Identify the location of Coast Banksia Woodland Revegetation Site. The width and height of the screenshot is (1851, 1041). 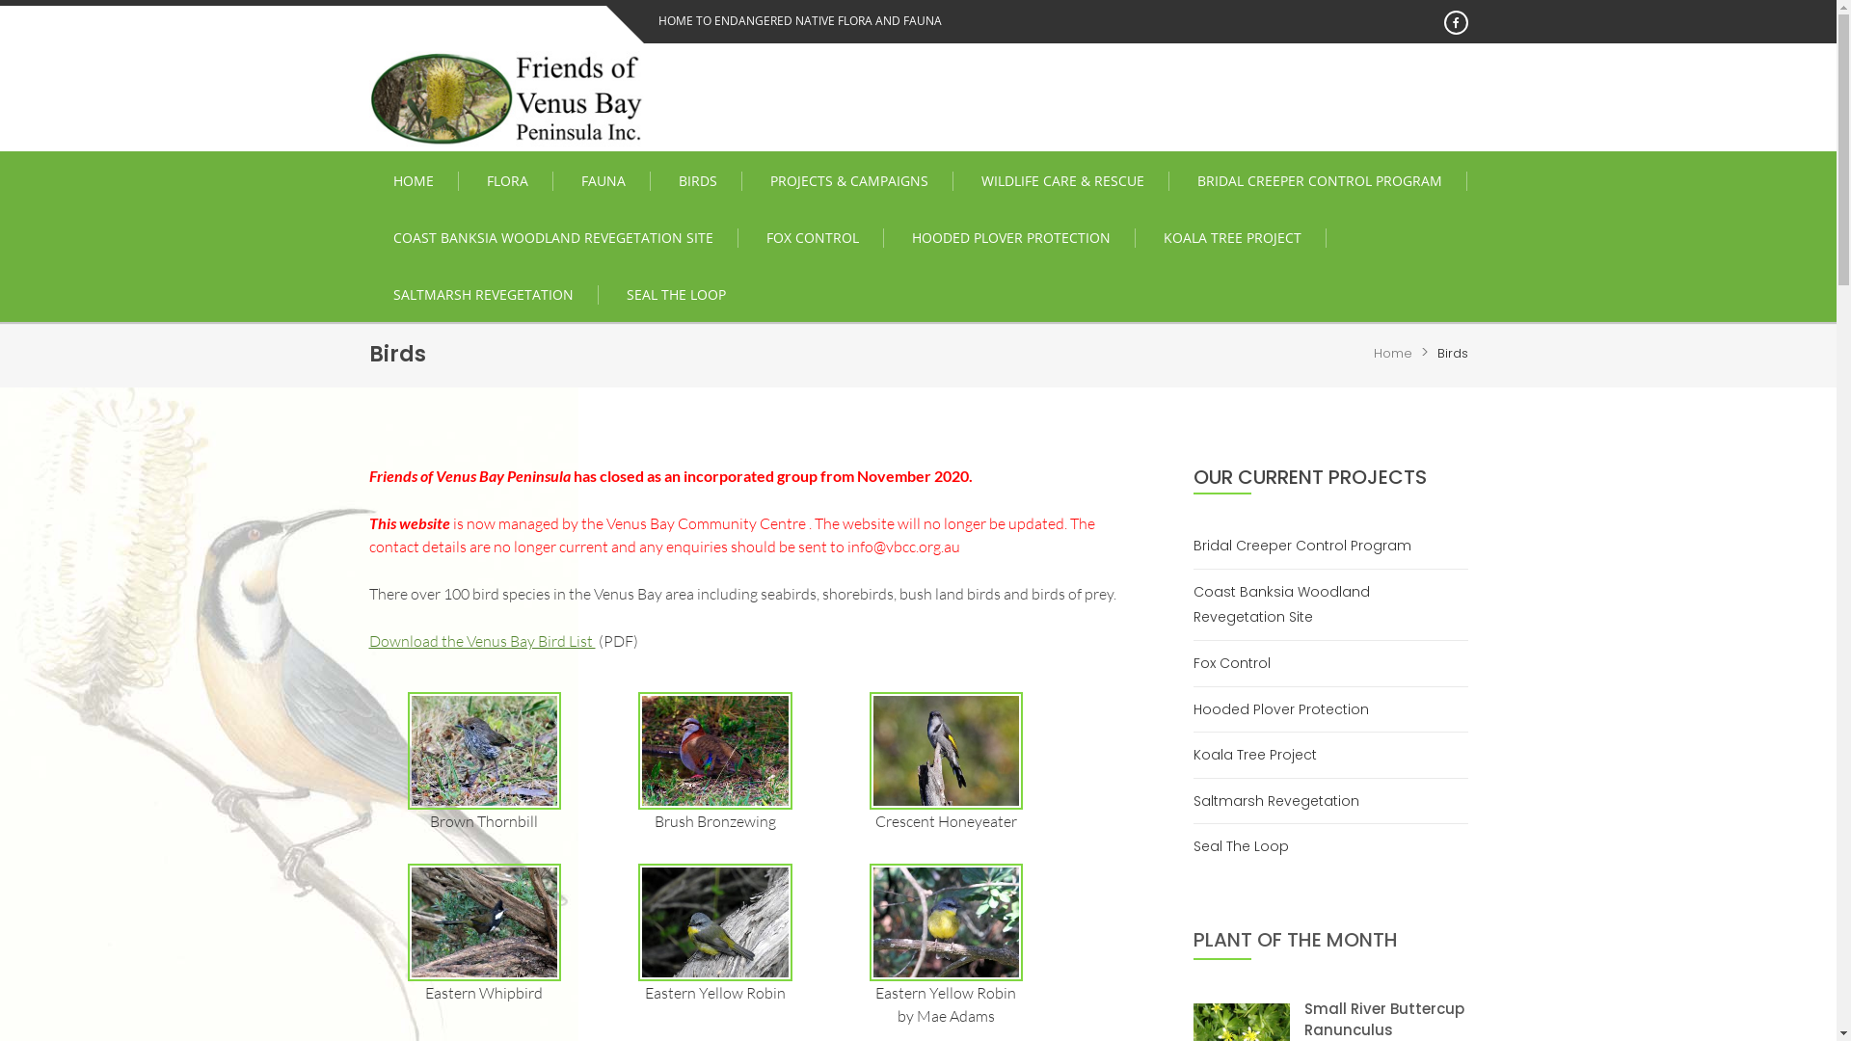
(1330, 605).